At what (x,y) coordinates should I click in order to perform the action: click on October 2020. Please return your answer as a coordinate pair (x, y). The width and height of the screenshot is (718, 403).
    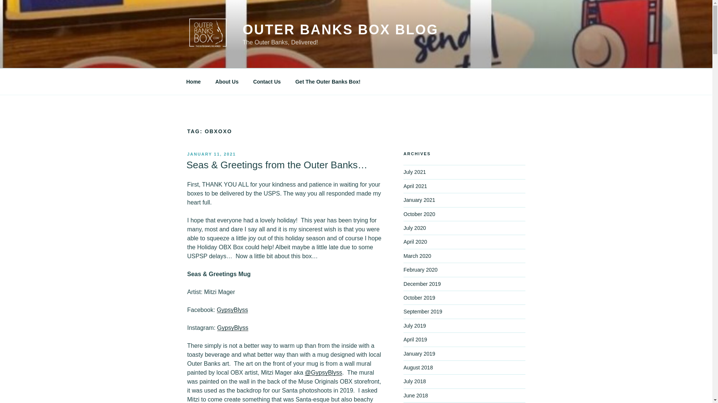
    Looking at the image, I should click on (419, 214).